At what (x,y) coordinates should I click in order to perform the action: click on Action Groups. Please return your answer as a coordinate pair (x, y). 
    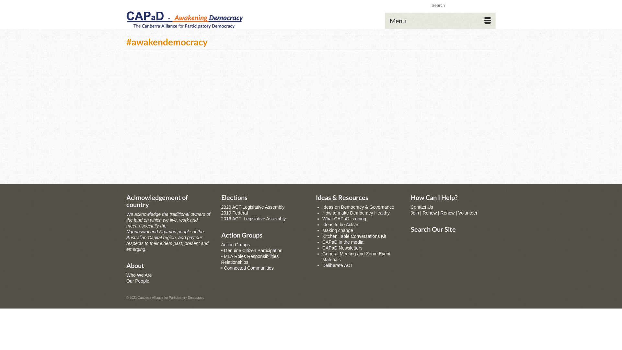
    Looking at the image, I should click on (235, 245).